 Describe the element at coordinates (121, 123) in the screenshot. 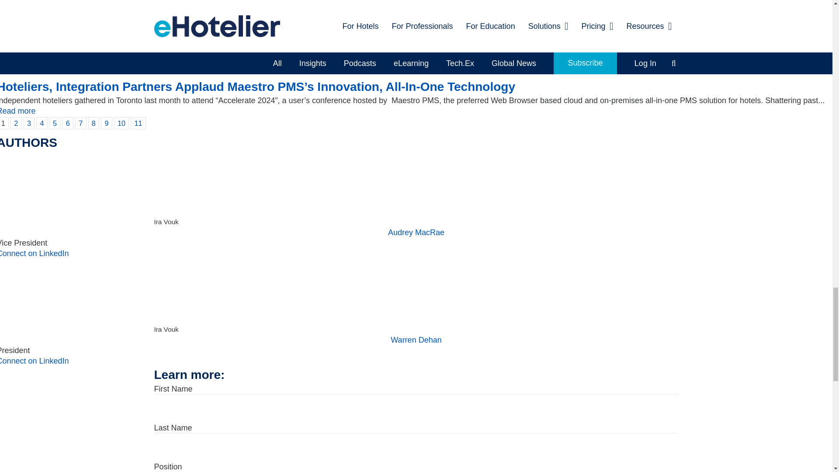

I see `10` at that location.